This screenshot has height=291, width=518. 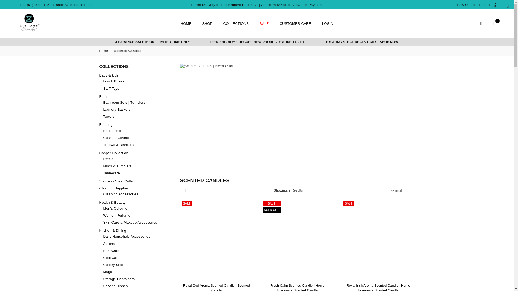 What do you see at coordinates (479, 5) in the screenshot?
I see `Needs Store on Twitter` at bounding box center [479, 5].